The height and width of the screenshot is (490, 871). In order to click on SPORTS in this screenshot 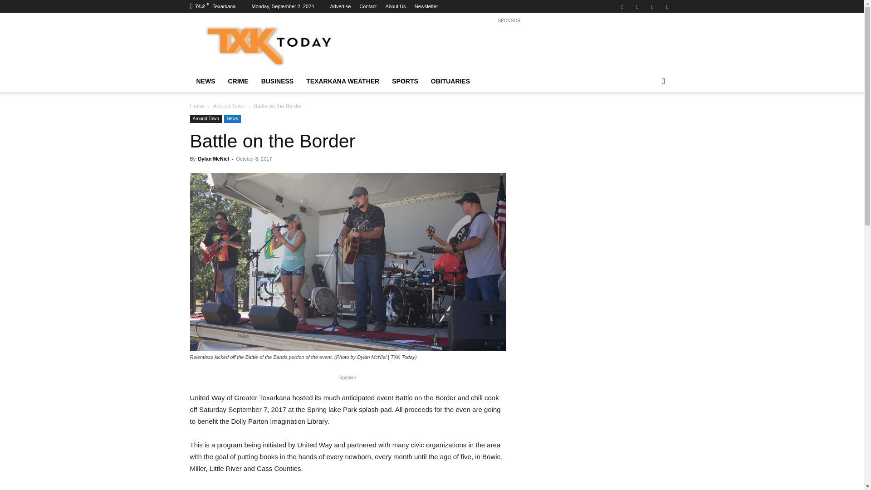, I will do `click(405, 81)`.